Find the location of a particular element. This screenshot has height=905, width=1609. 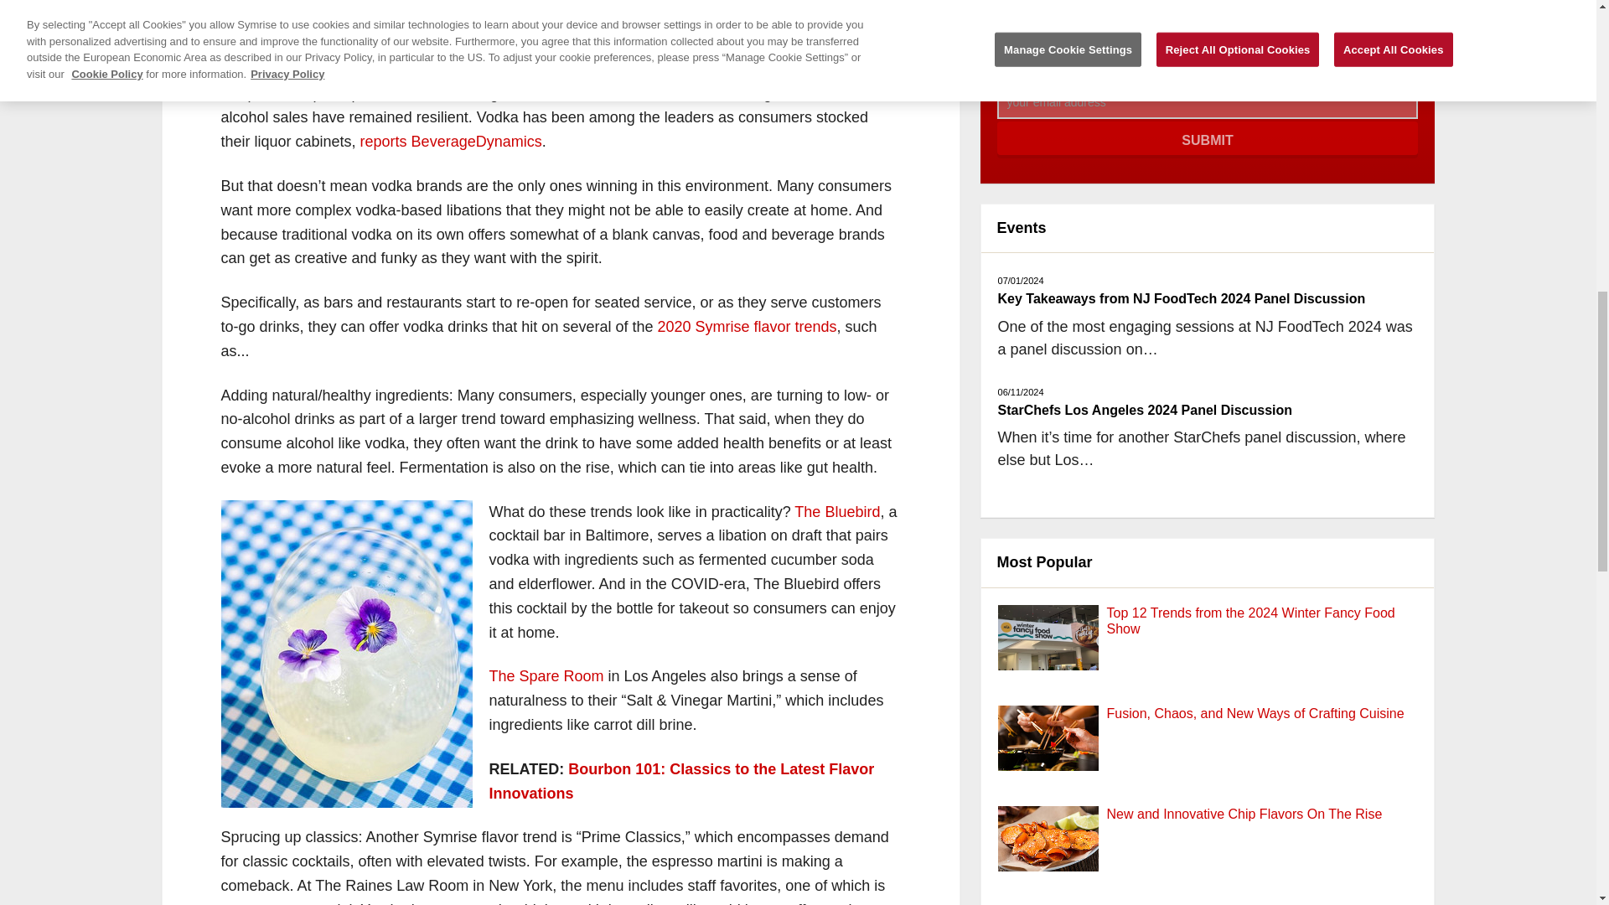

reports BeverageDynamics is located at coordinates (451, 141).